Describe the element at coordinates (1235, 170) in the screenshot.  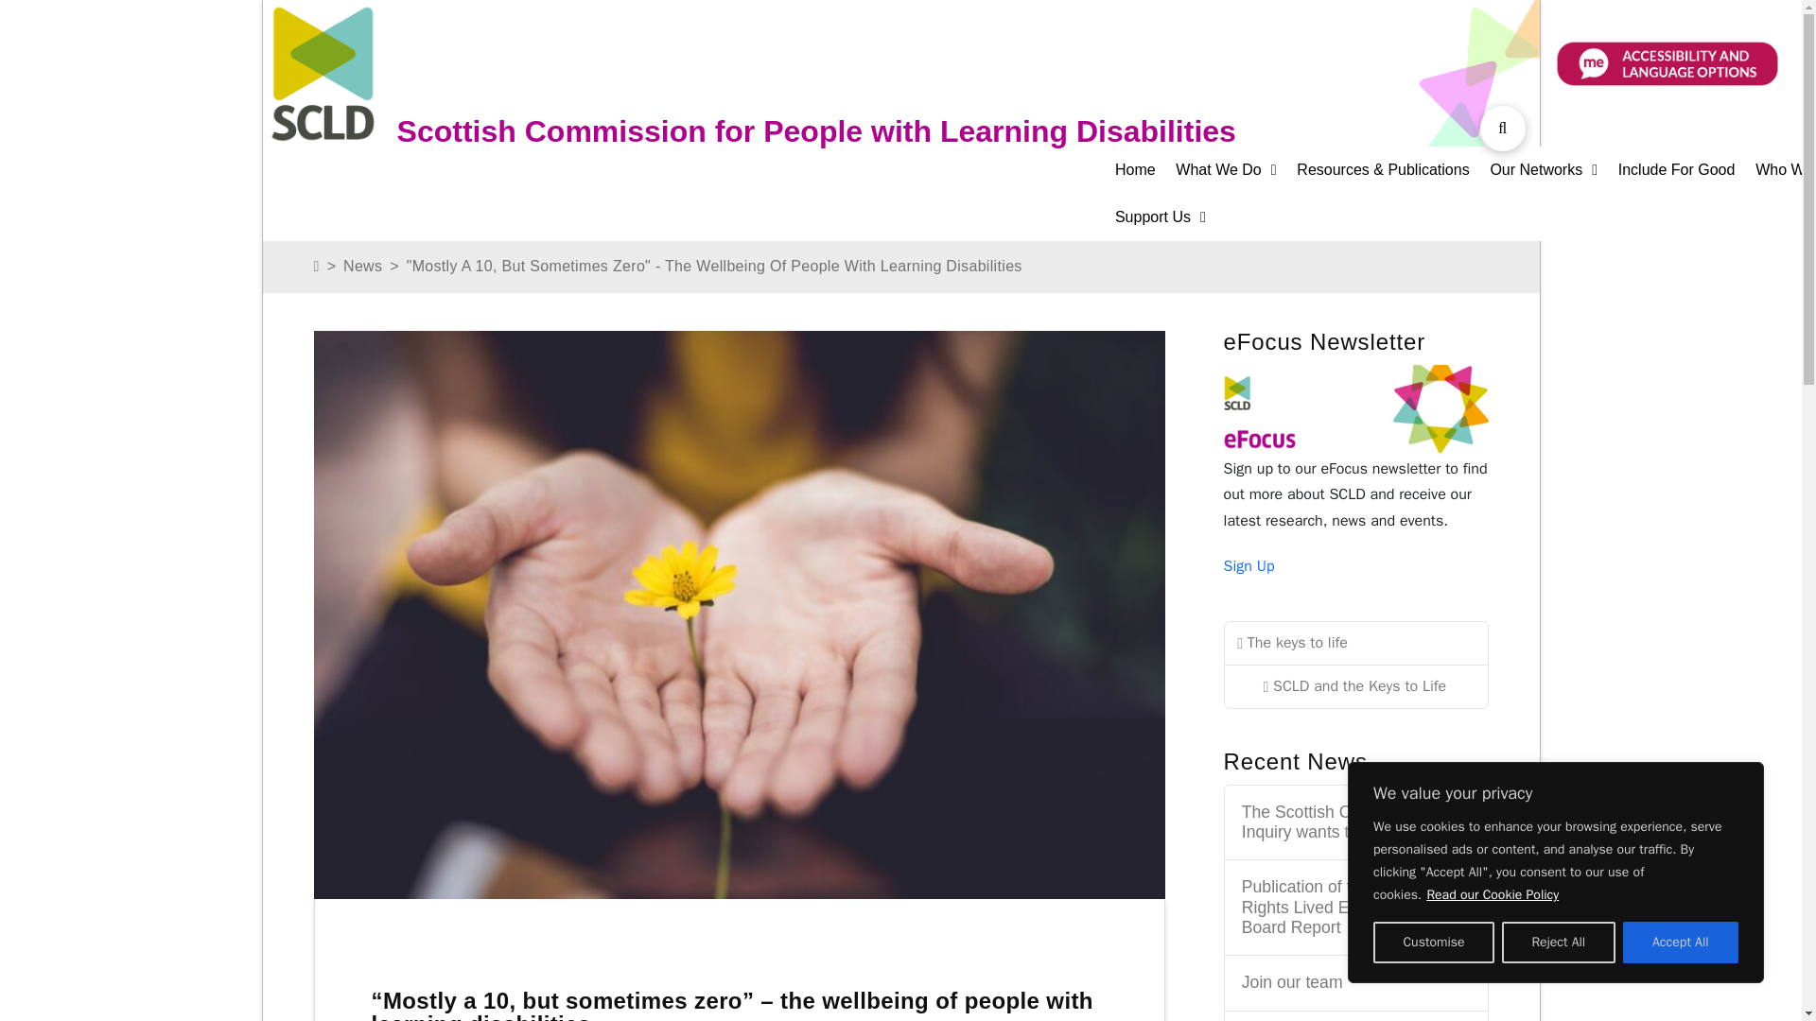
I see `What We Do` at that location.